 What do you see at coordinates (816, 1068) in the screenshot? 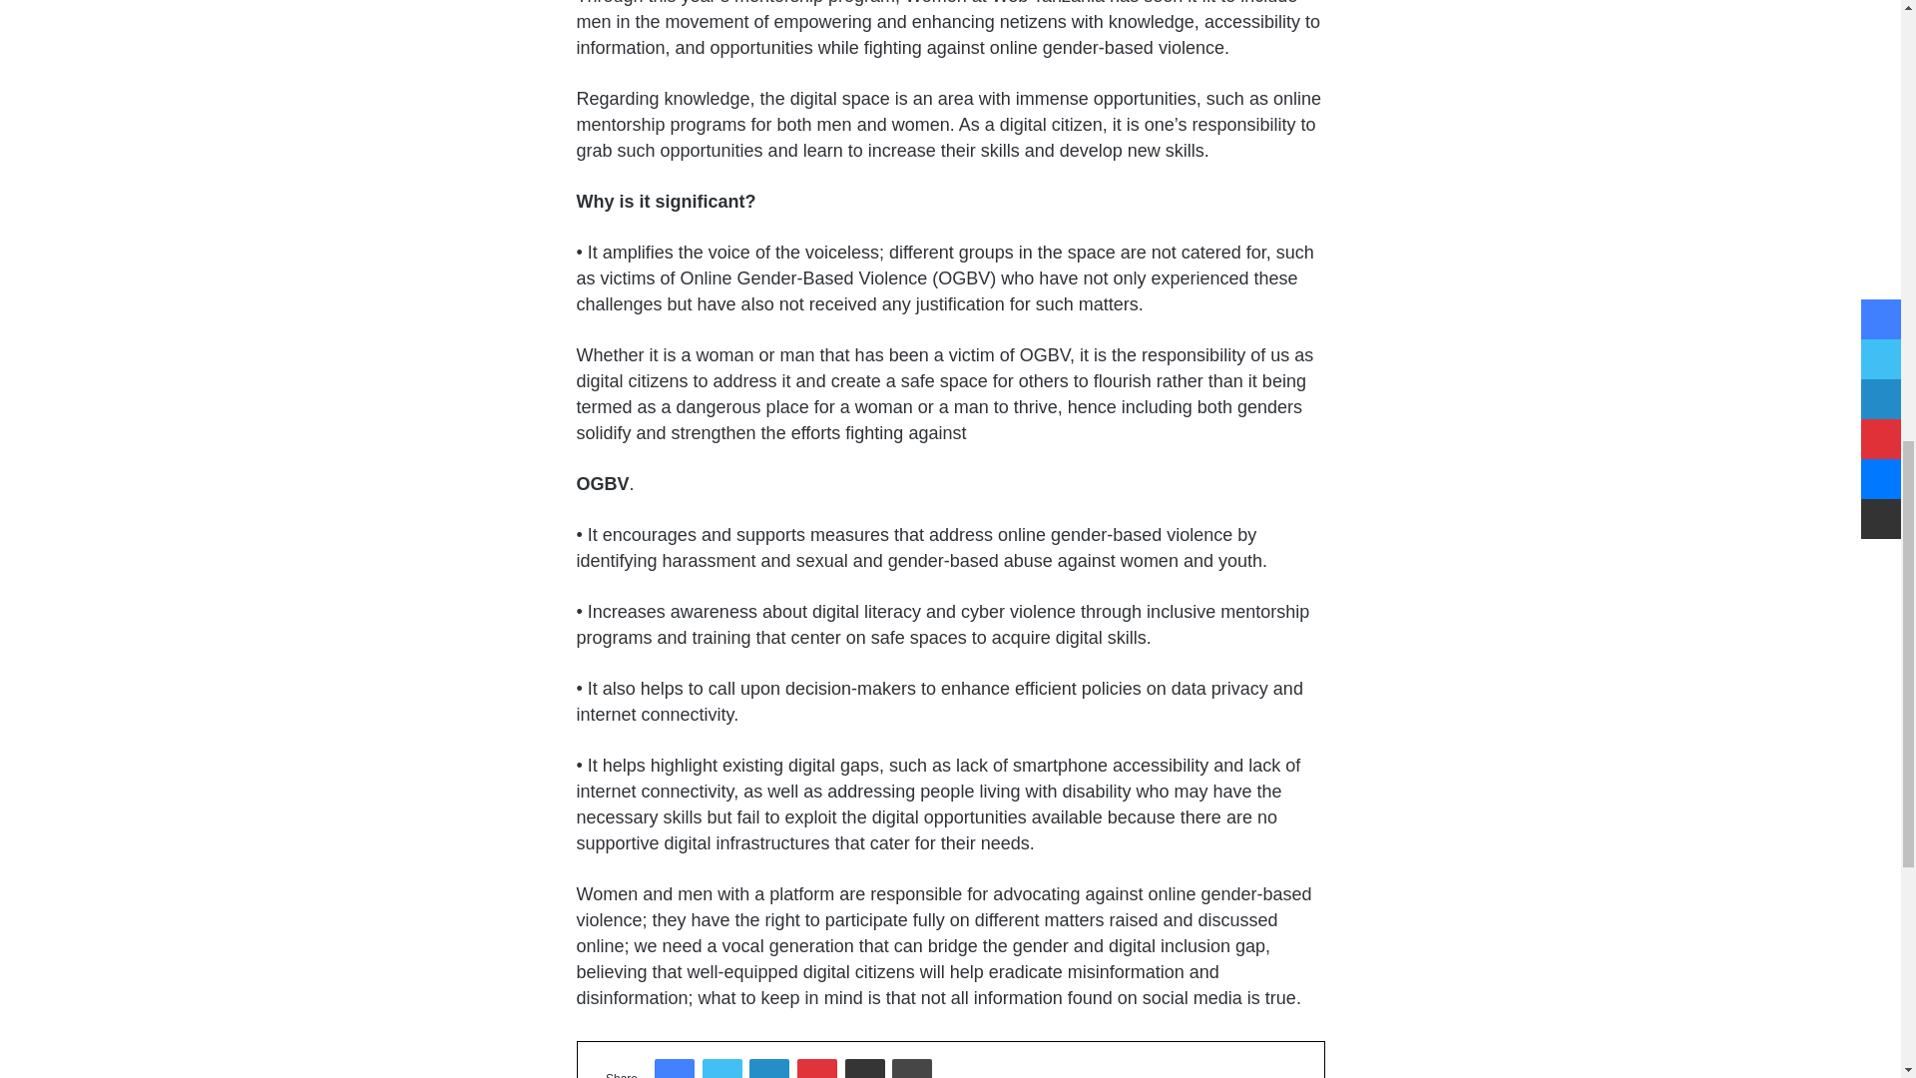
I see `Pinterest` at bounding box center [816, 1068].